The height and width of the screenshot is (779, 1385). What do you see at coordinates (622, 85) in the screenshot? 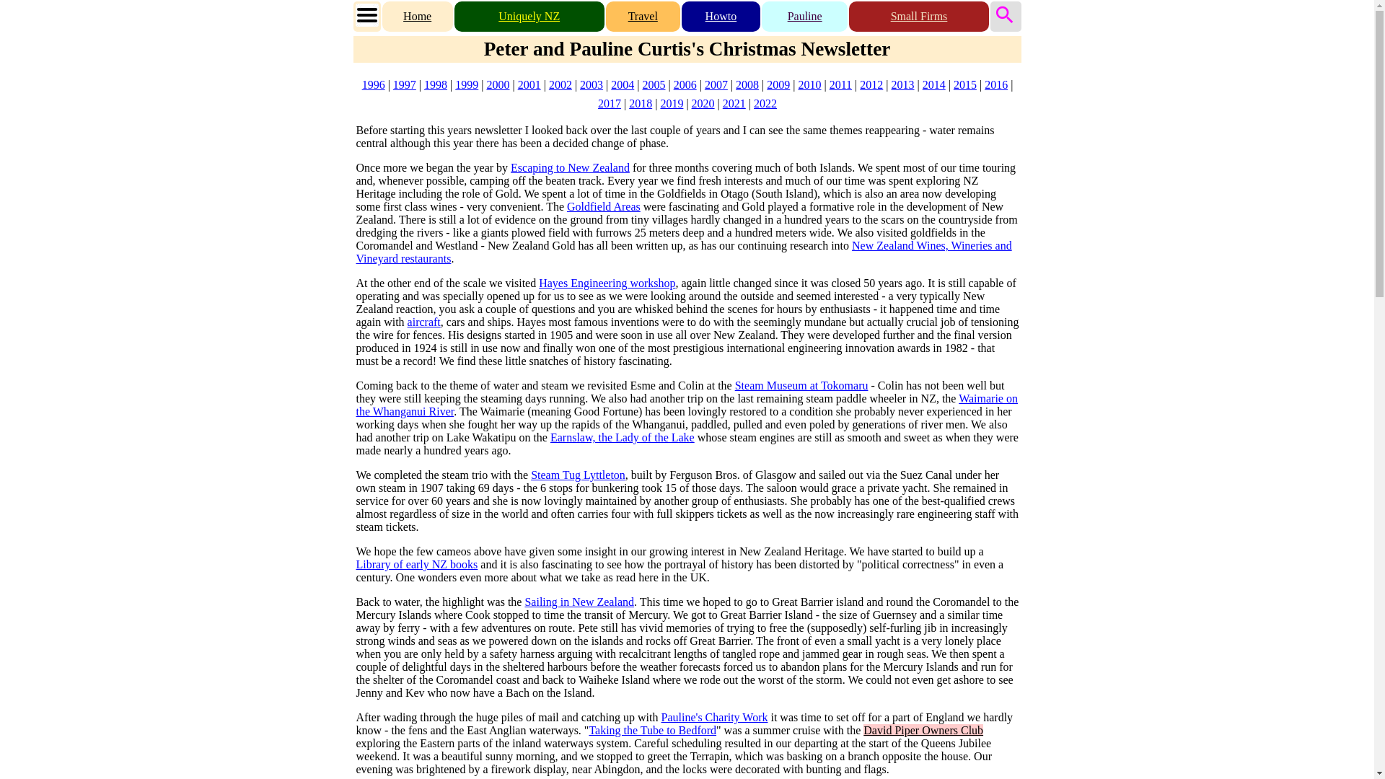
I see `2004` at bounding box center [622, 85].